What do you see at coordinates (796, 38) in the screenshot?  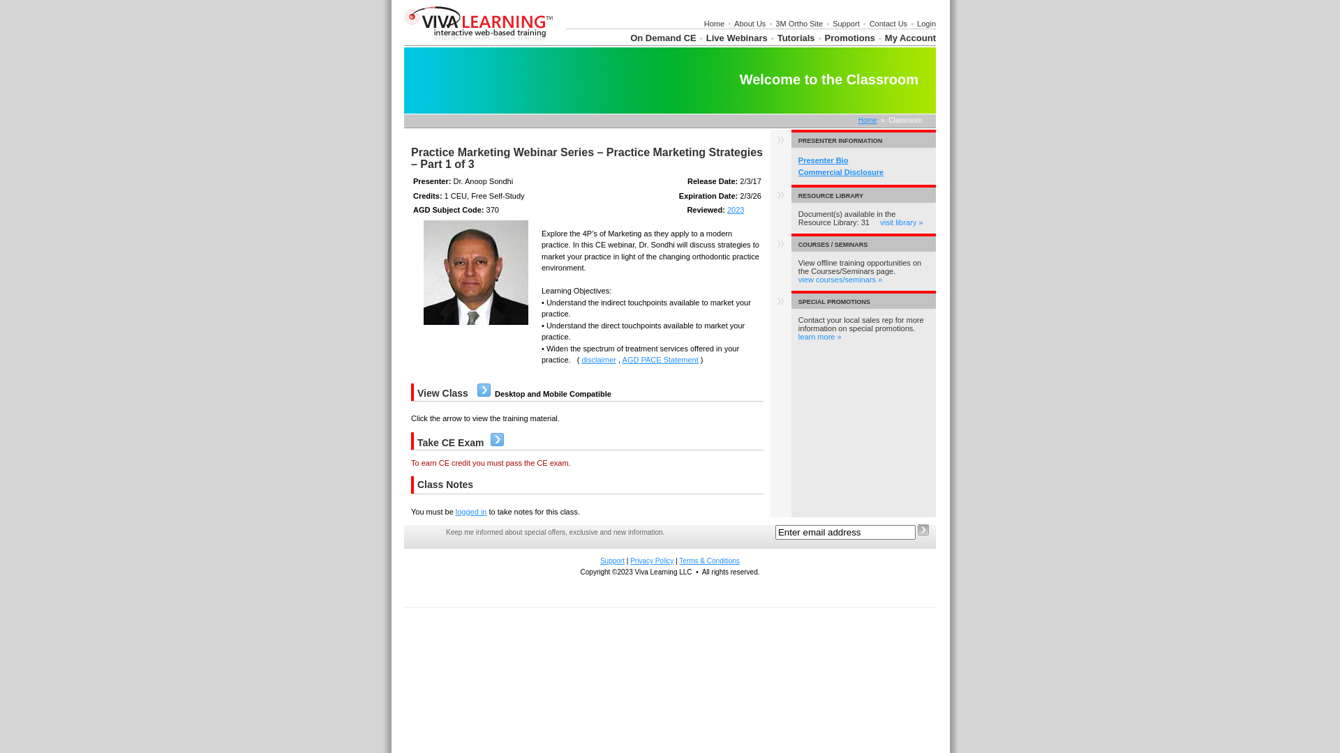 I see `Tutorials` at bounding box center [796, 38].